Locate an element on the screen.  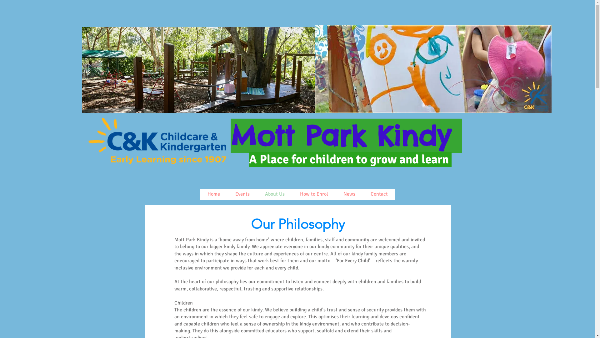
Home is located at coordinates (214, 194).